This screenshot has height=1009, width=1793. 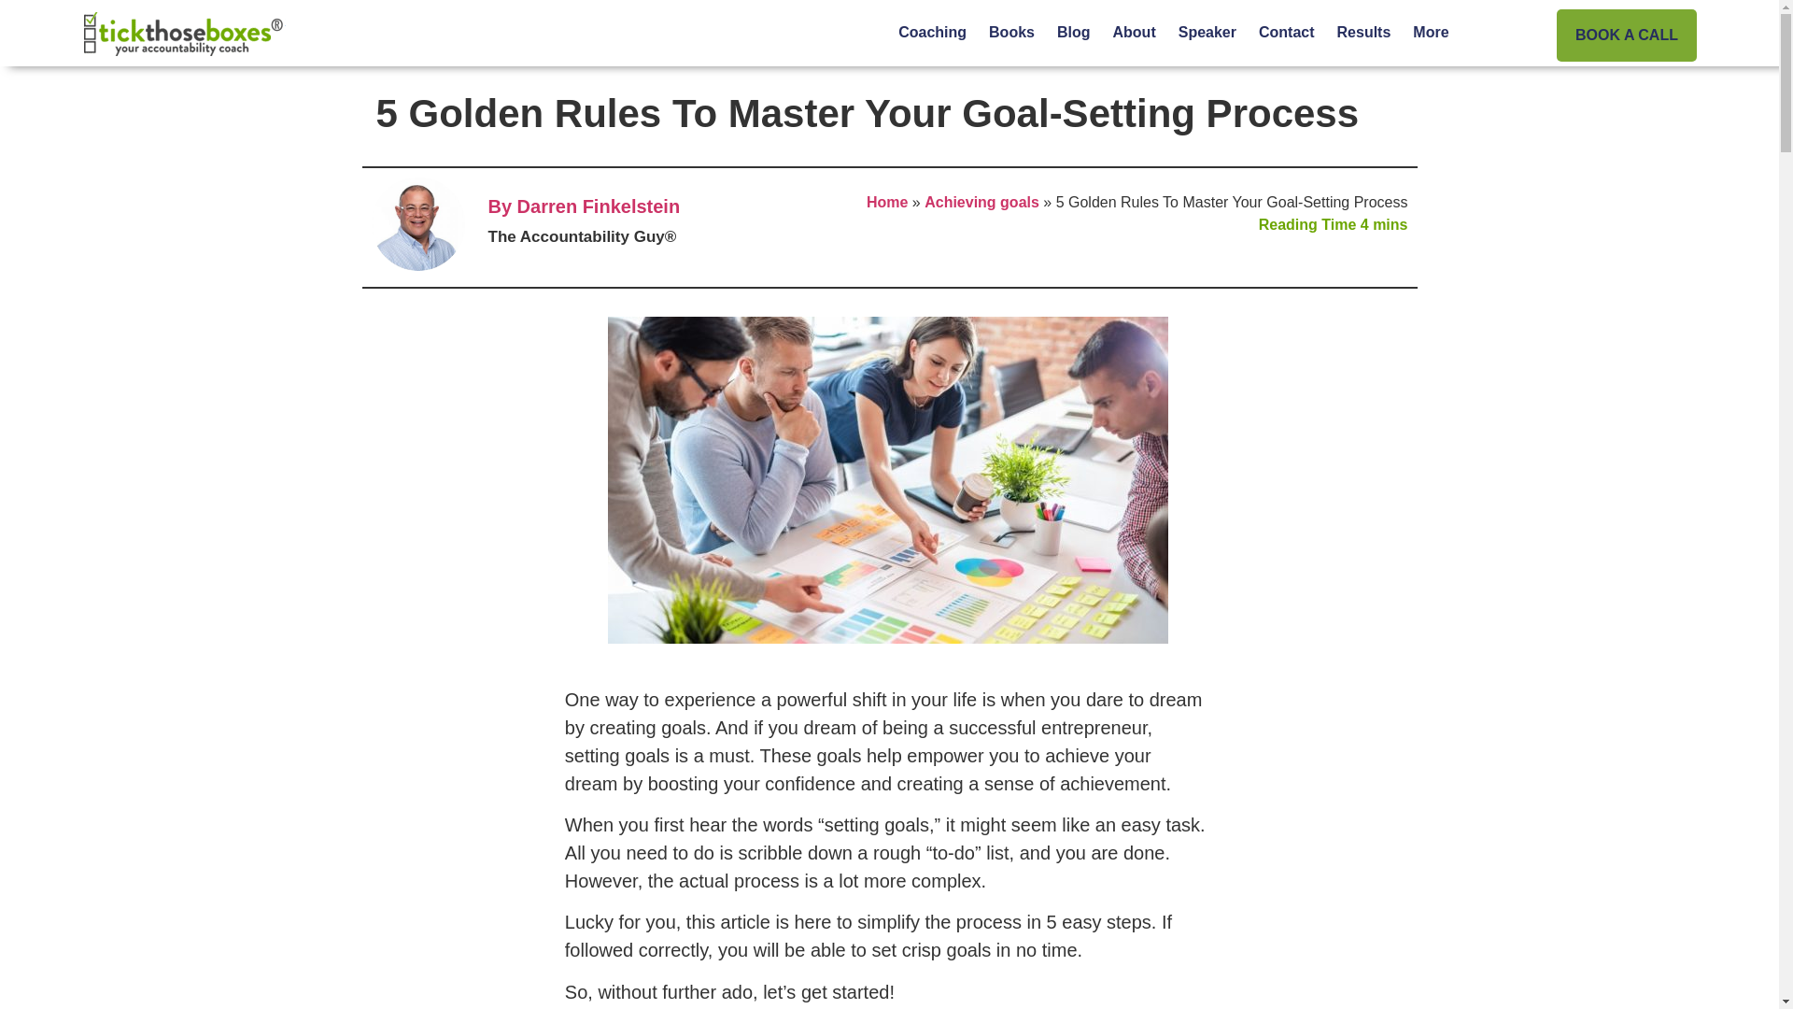 I want to click on Results, so click(x=1363, y=32).